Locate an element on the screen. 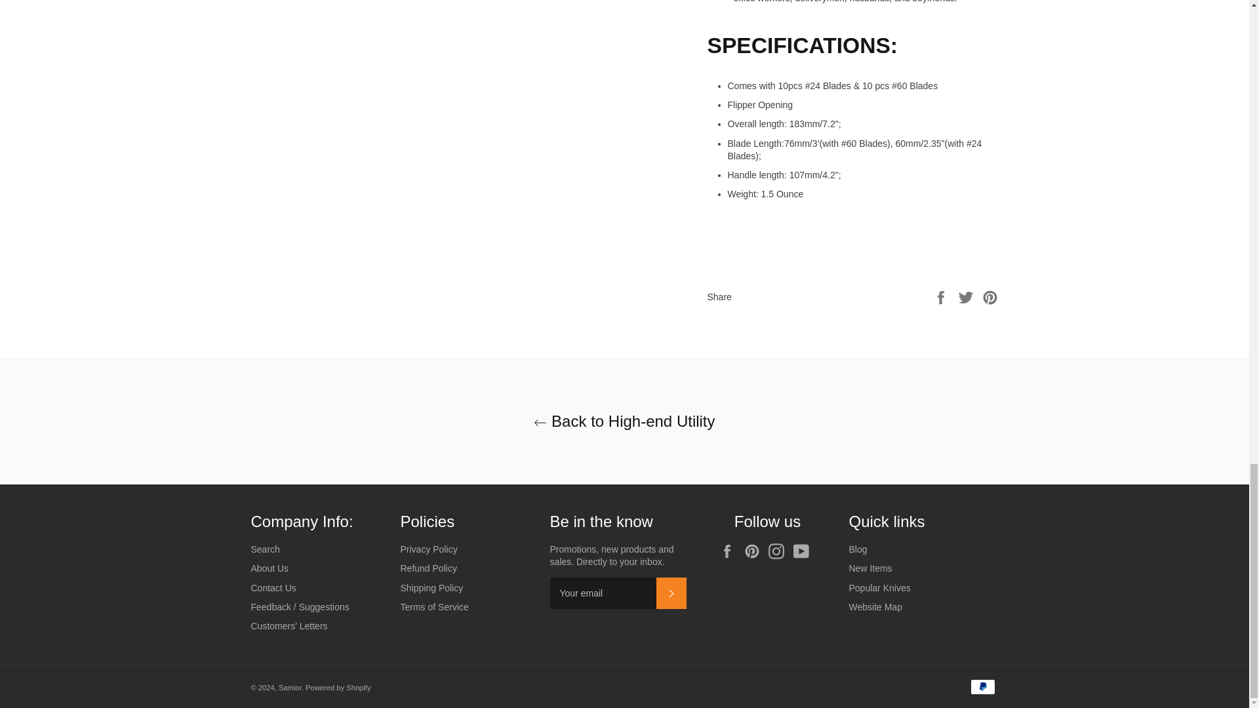  Samior on Instagram is located at coordinates (779, 551).